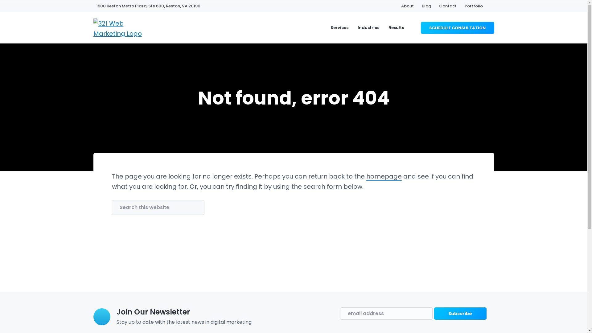 The height and width of the screenshot is (333, 592). Describe the element at coordinates (407, 6) in the screenshot. I see `About` at that location.